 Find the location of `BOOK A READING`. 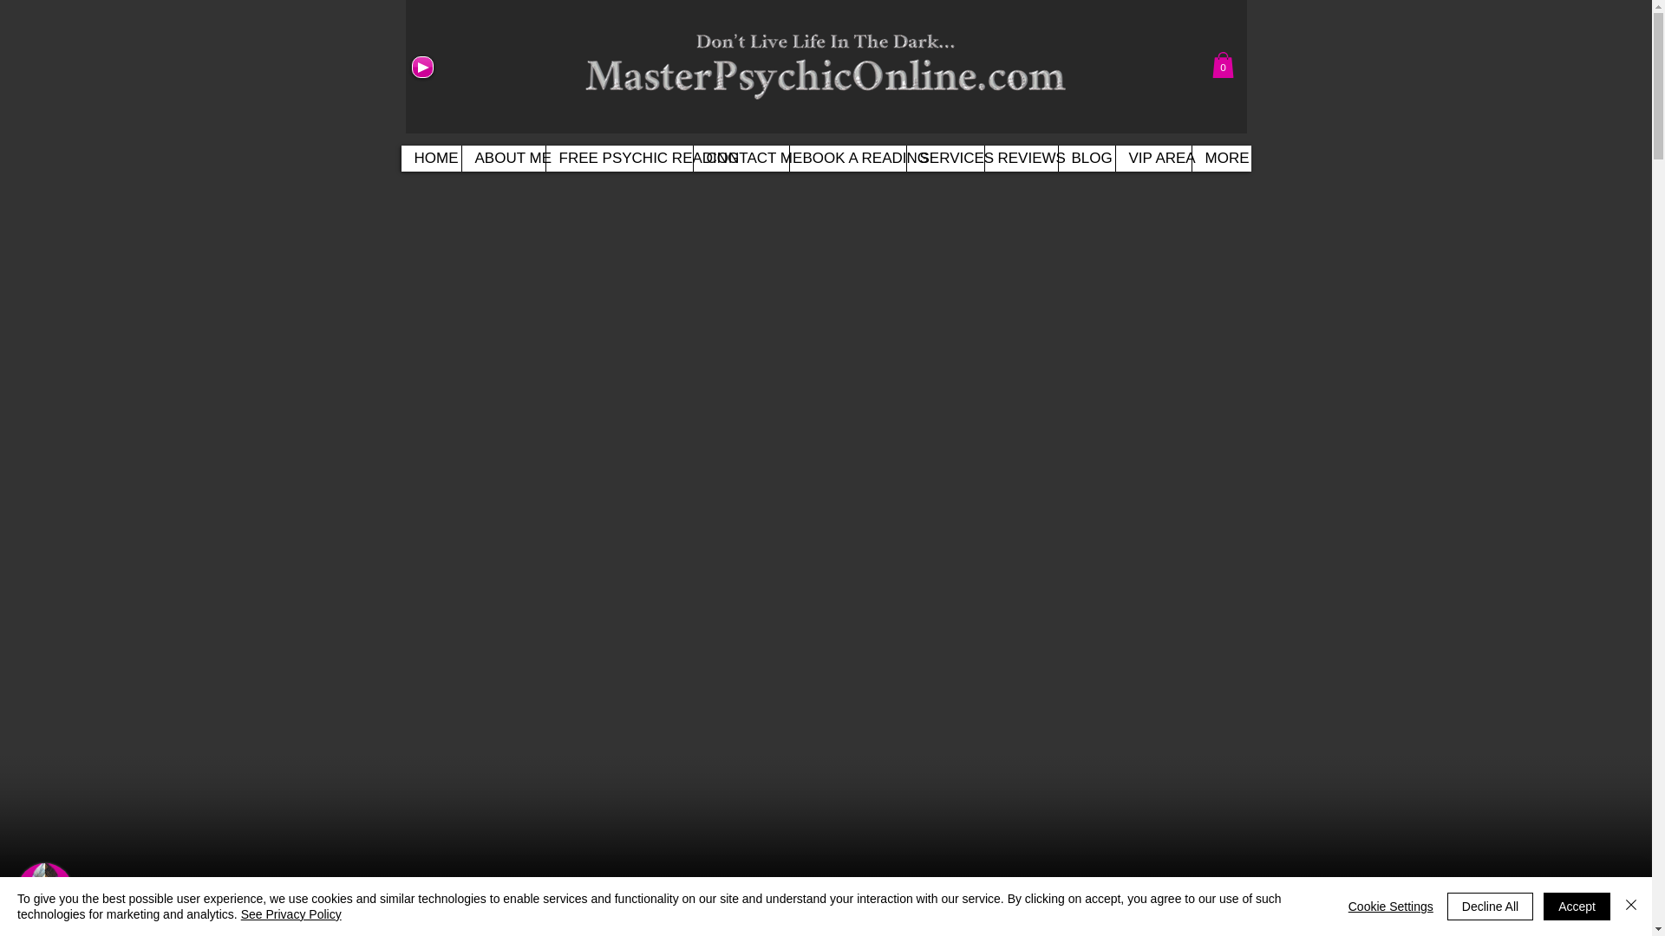

BOOK A READING is located at coordinates (847, 158).